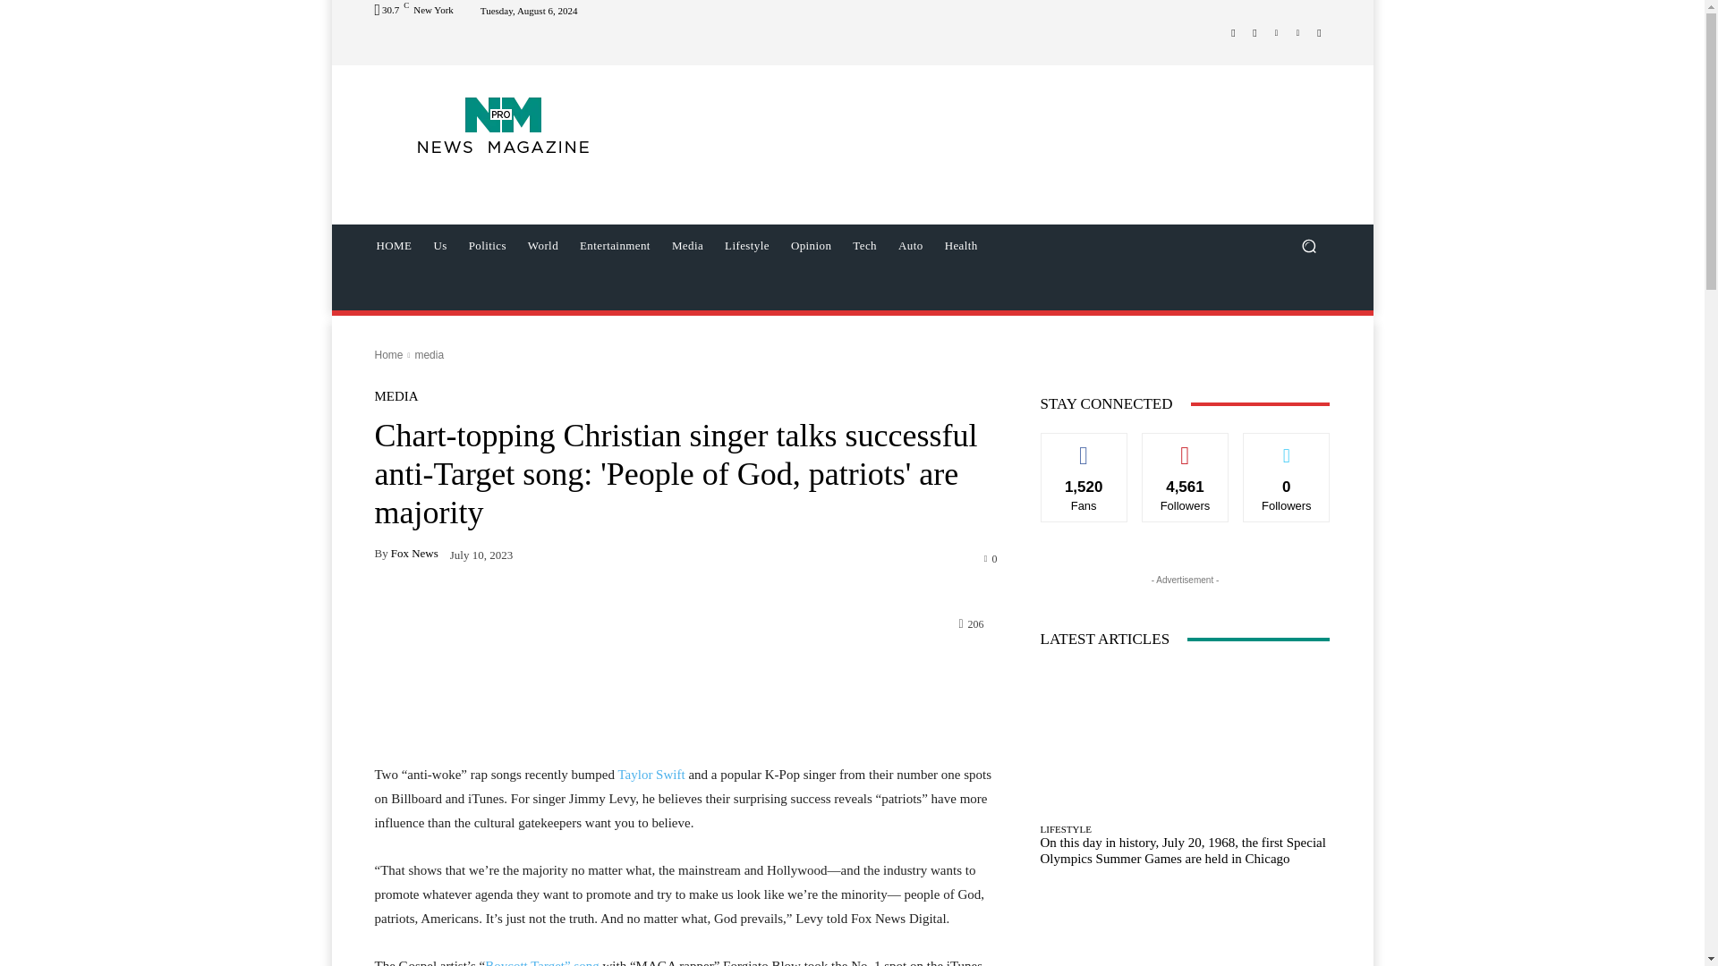 The image size is (1718, 966). I want to click on Twitter, so click(1276, 31).